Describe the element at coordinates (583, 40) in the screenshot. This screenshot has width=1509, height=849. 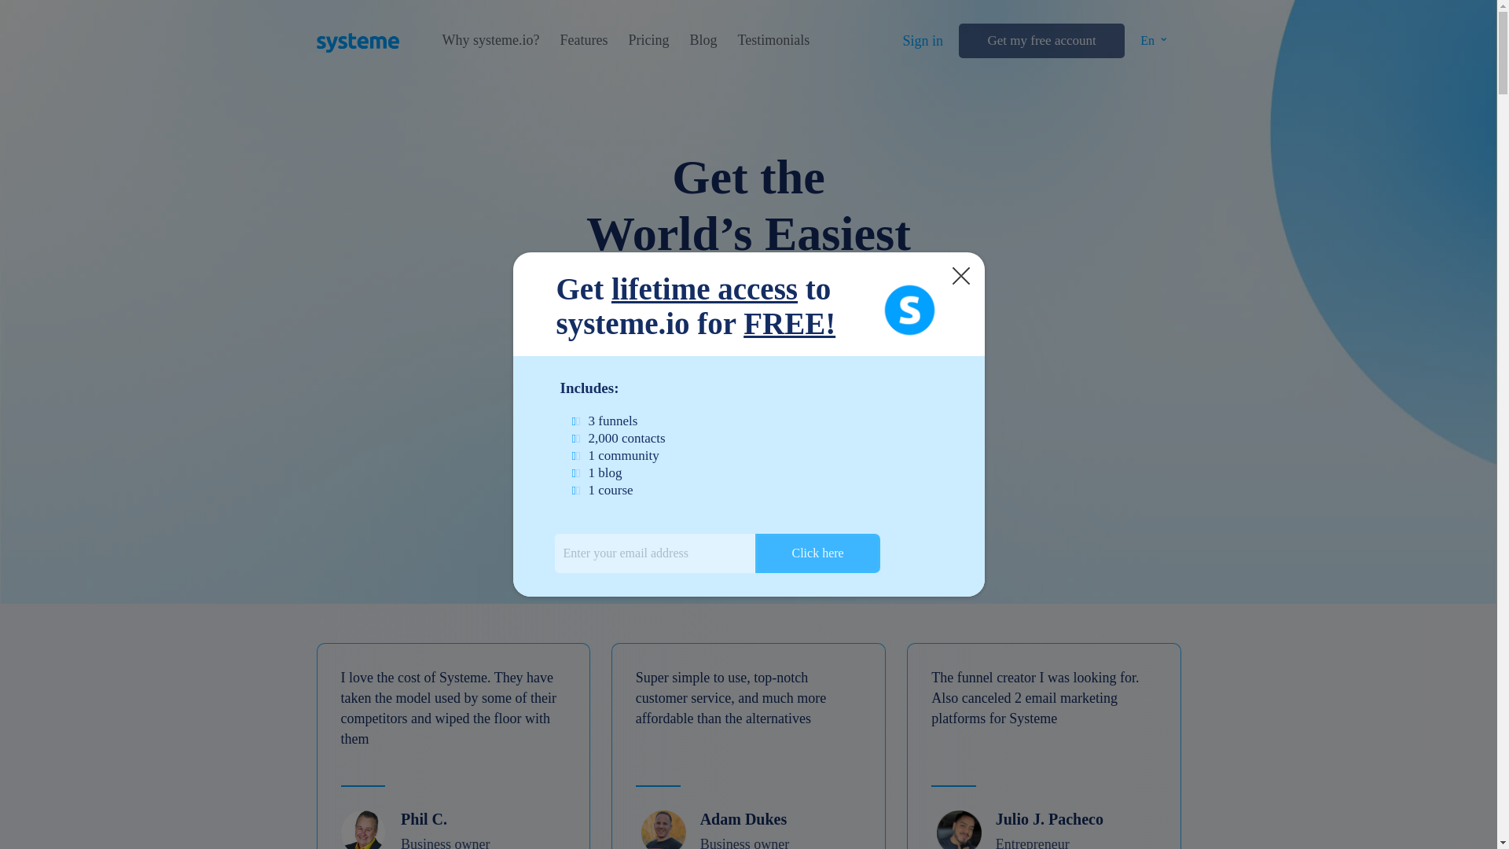
I see `Features` at that location.